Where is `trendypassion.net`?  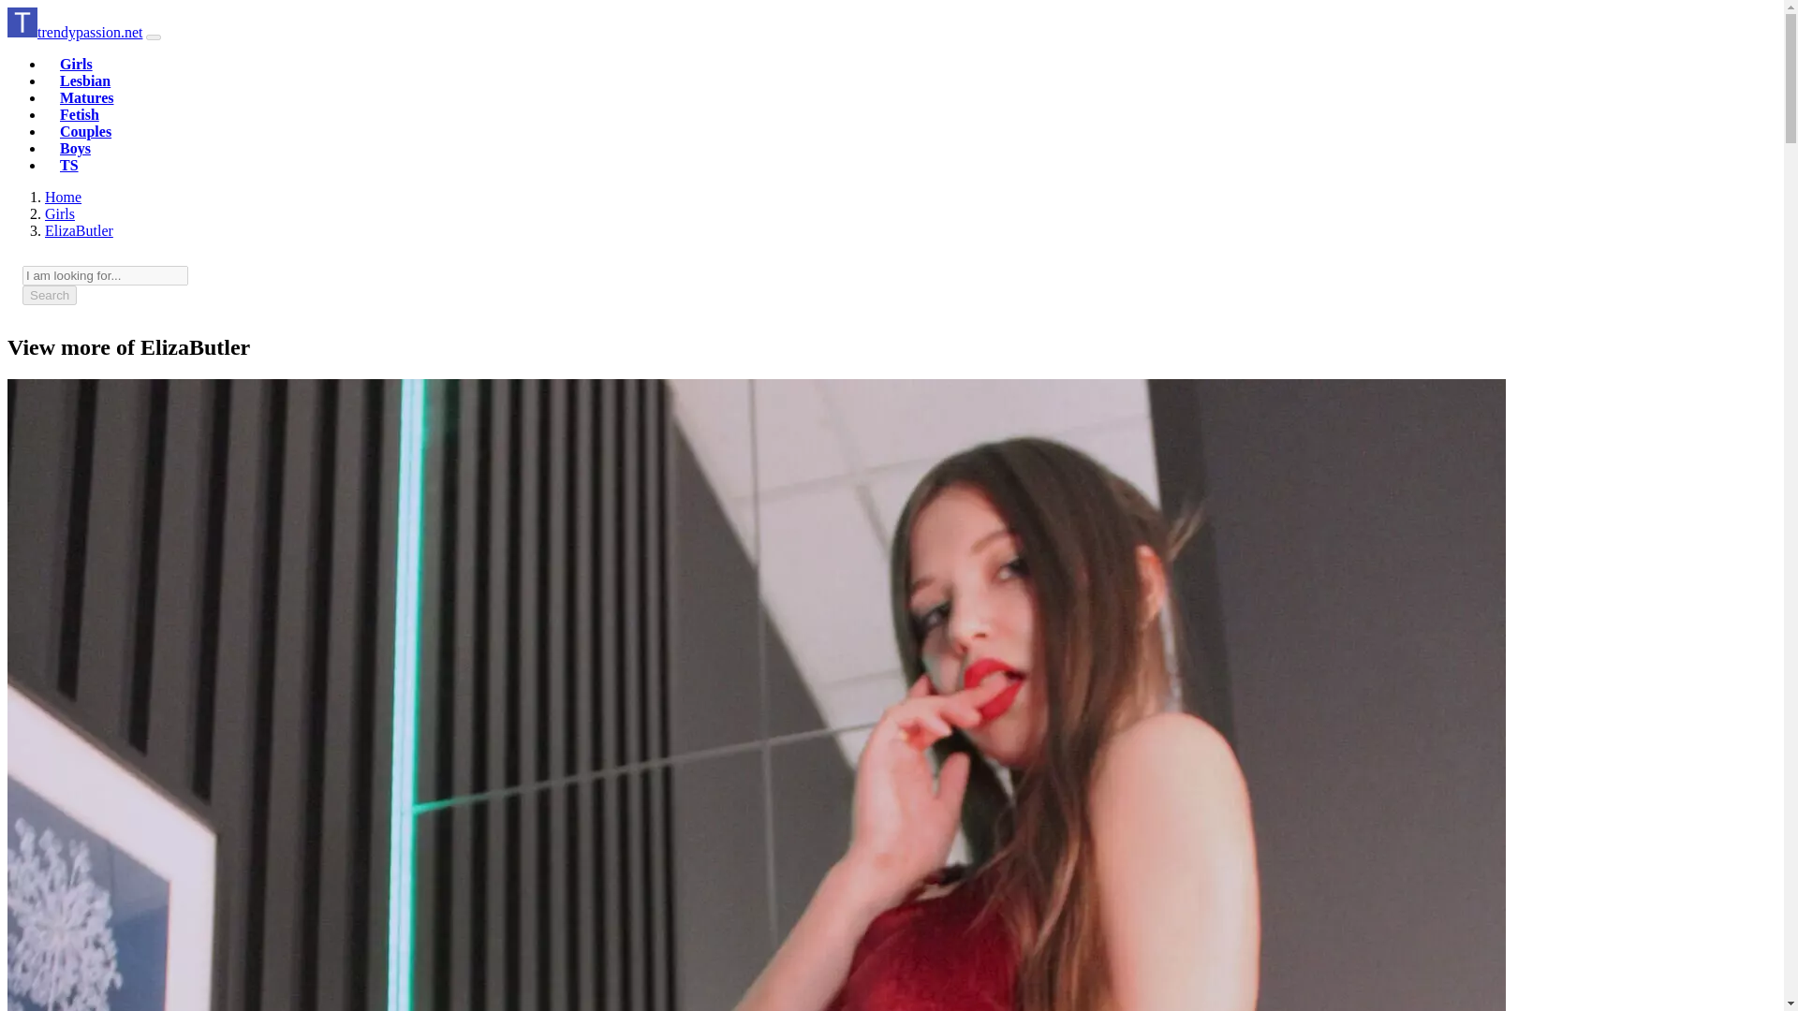
trendypassion.net is located at coordinates (74, 32).